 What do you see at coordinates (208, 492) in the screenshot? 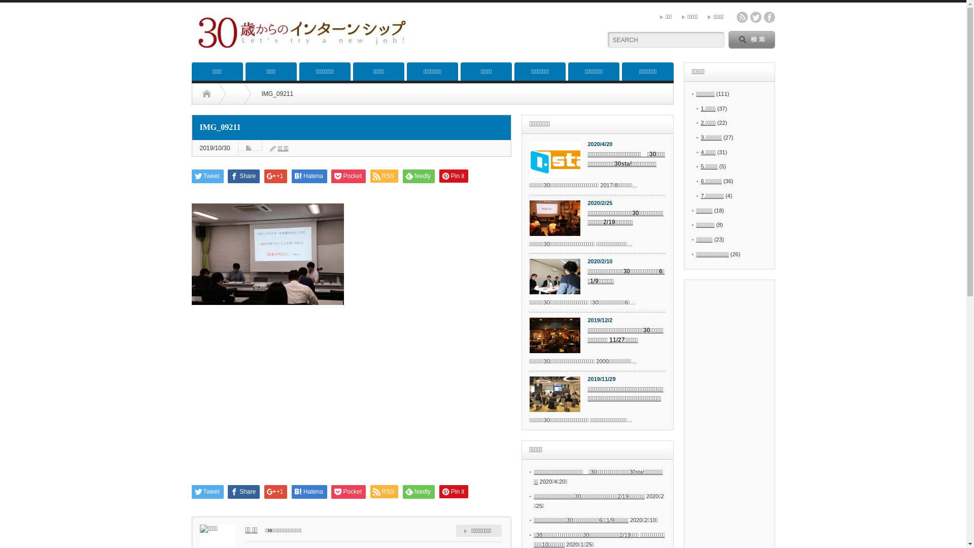
I see `Tweet` at bounding box center [208, 492].